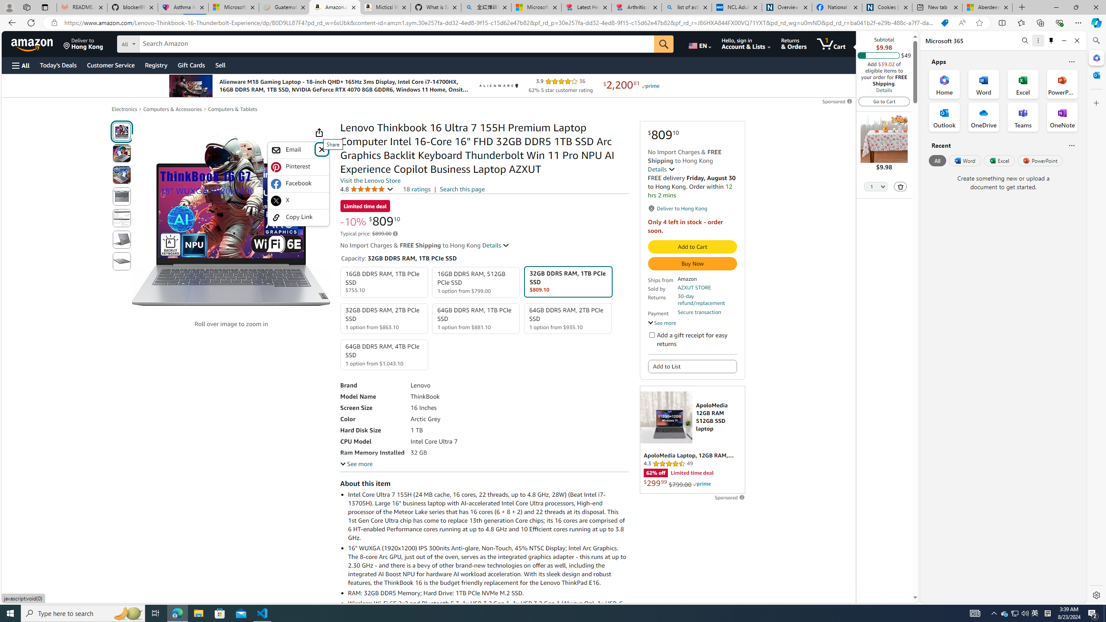  Describe the element at coordinates (747, 44) in the screenshot. I see `Hello, sign in Account & Lists` at that location.